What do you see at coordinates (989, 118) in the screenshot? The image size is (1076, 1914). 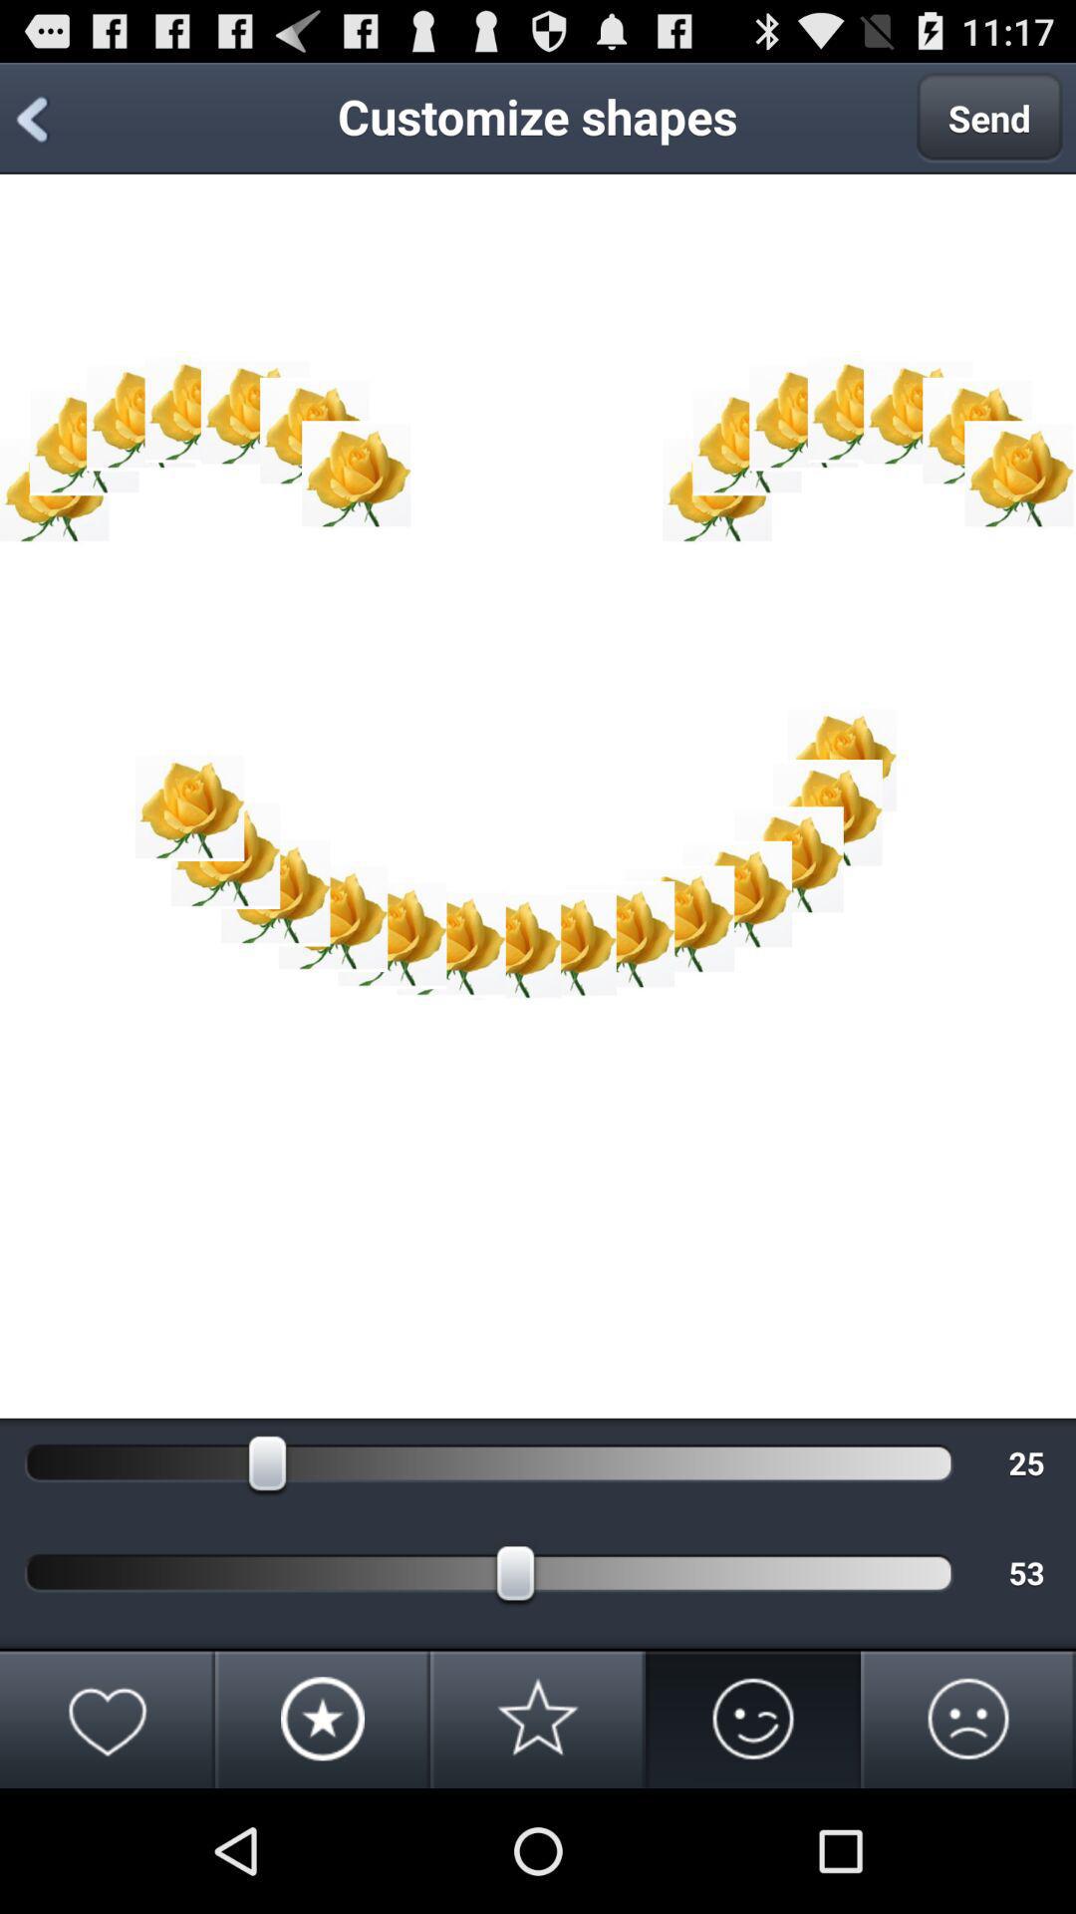 I see `turn off send at the top right corner` at bounding box center [989, 118].